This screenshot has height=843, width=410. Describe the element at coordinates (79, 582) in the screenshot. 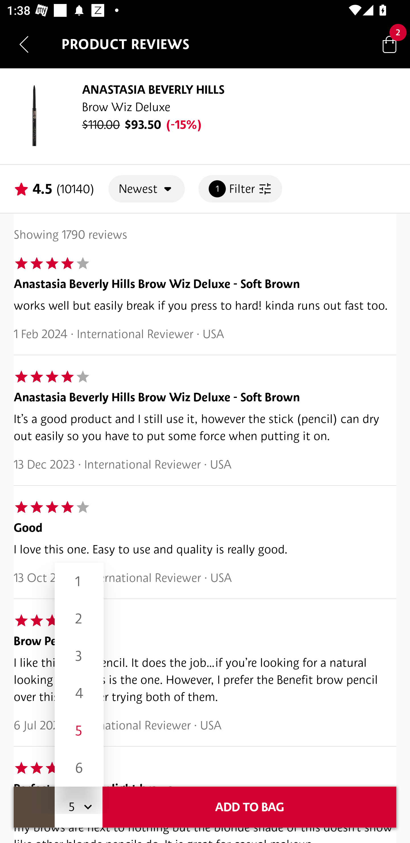

I see `1` at that location.